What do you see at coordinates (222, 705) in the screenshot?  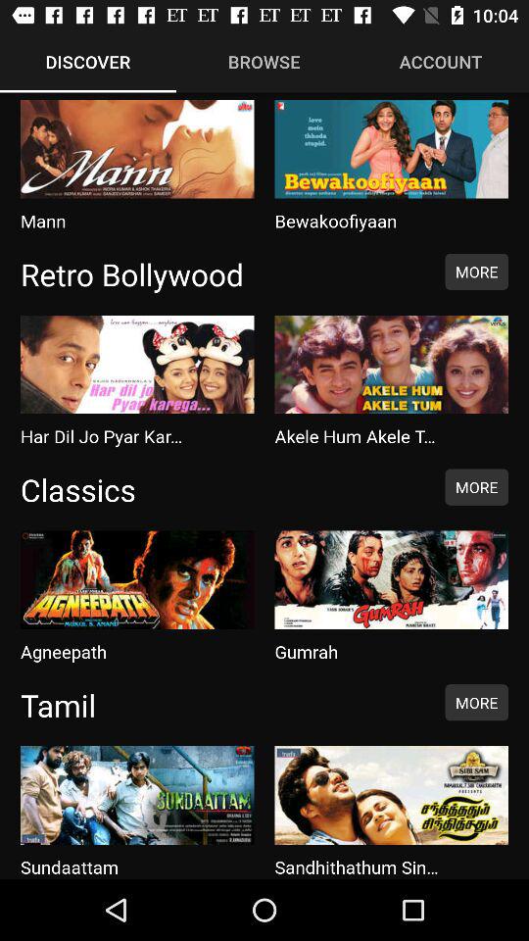 I see `turn on item to the left of the more icon` at bounding box center [222, 705].